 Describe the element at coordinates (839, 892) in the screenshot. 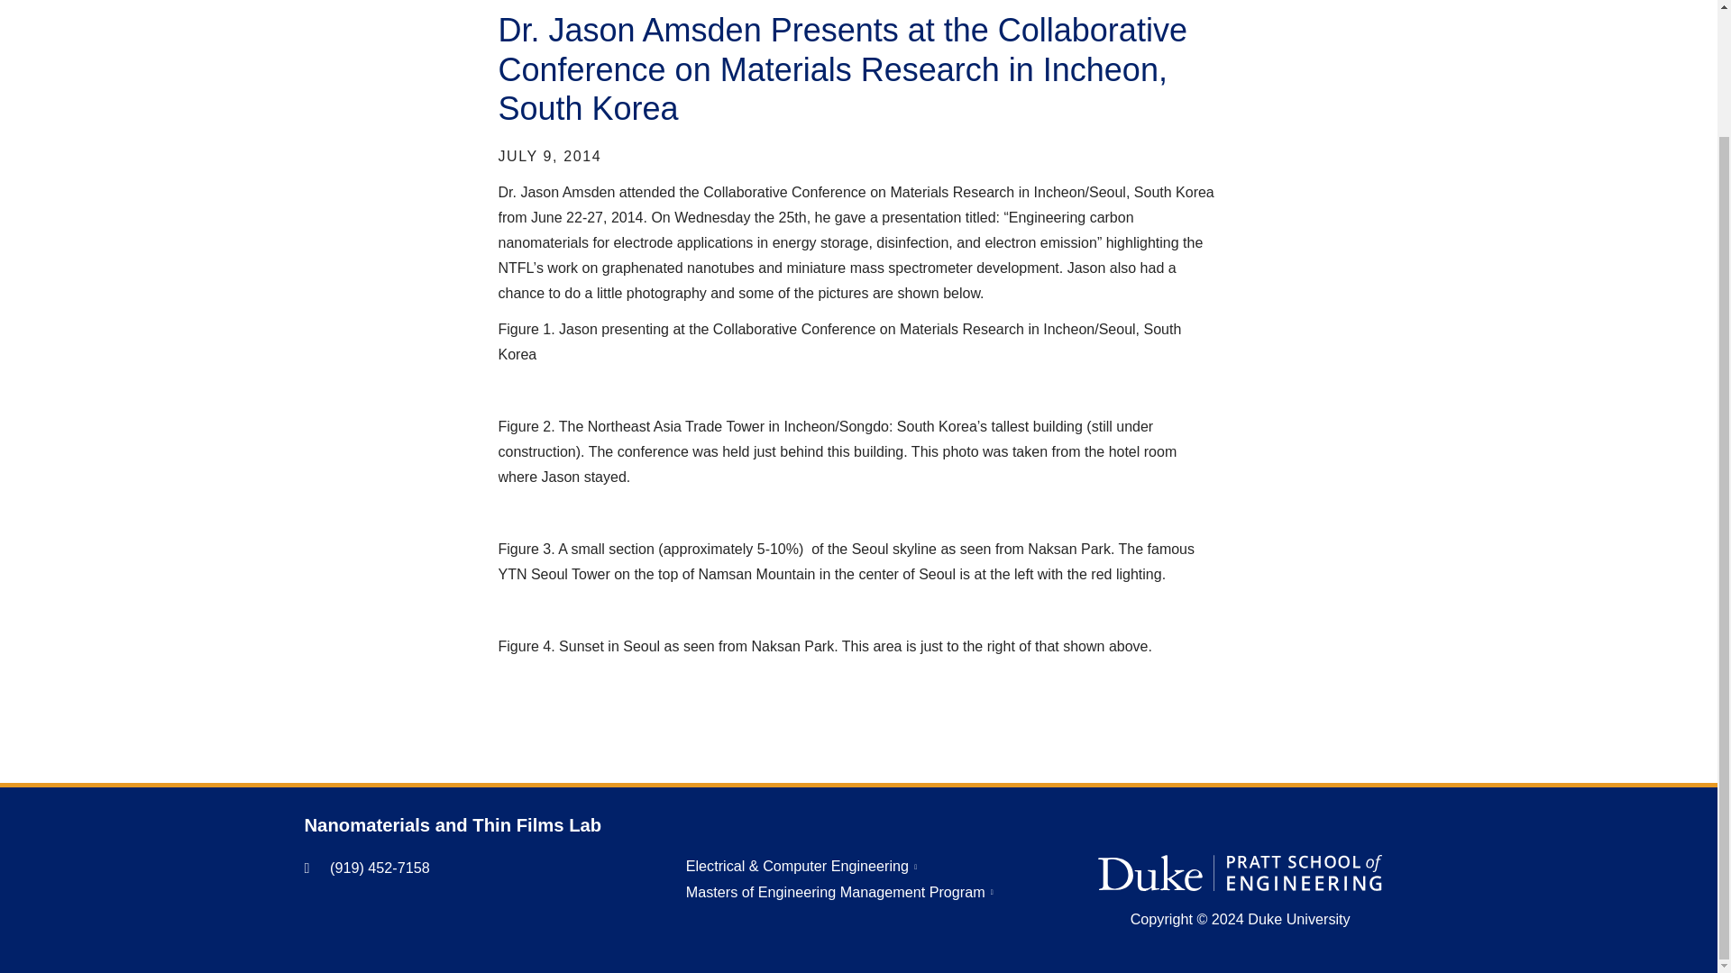

I see `Masters of Engineering Management Program` at that location.